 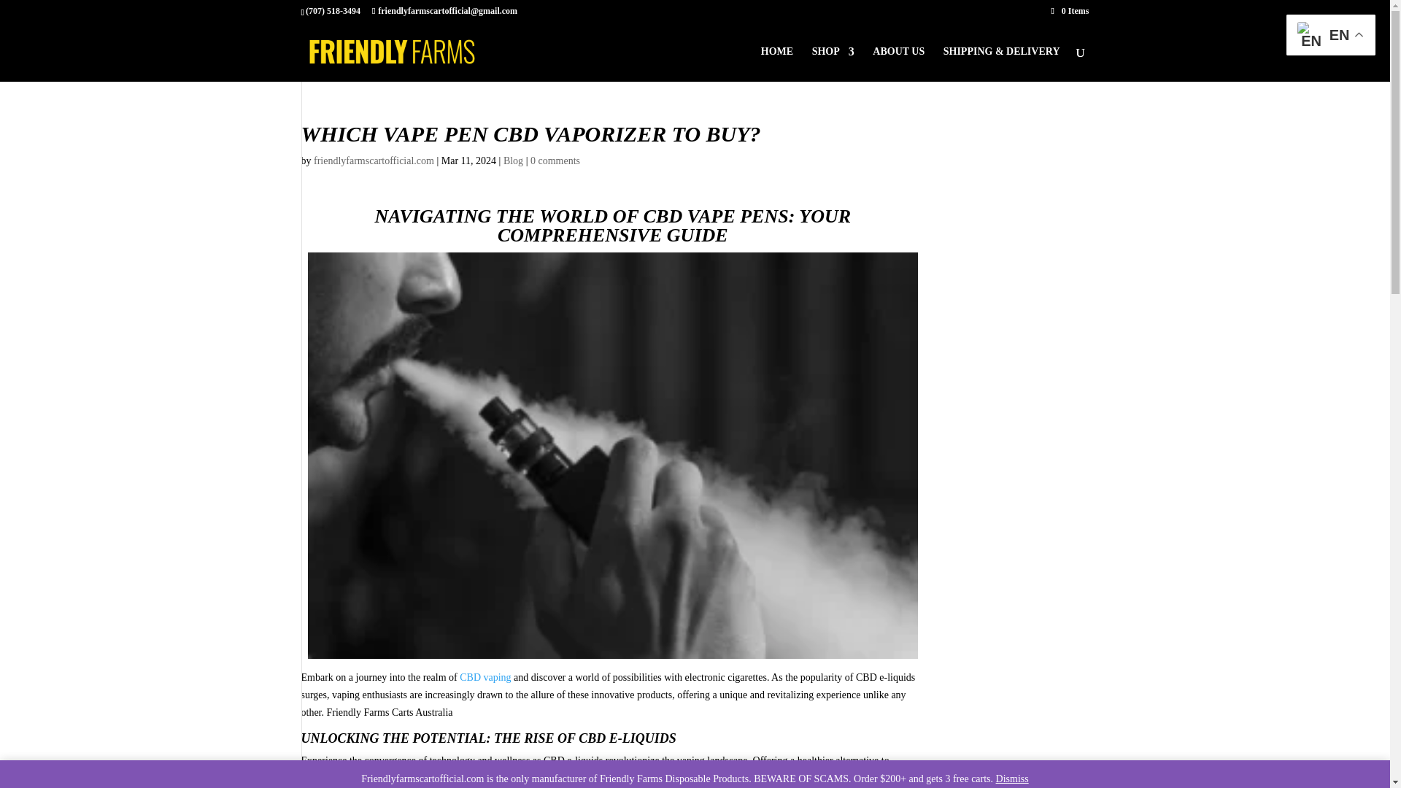 What do you see at coordinates (555, 161) in the screenshot?
I see `0 comments` at bounding box center [555, 161].